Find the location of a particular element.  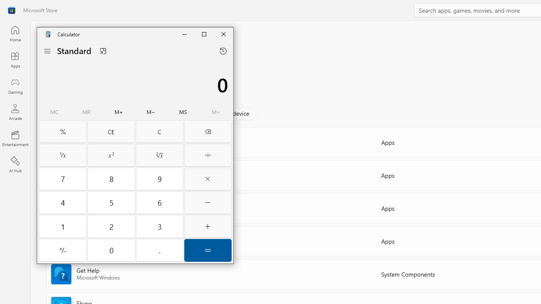

Decimal separator is located at coordinates (160, 250).